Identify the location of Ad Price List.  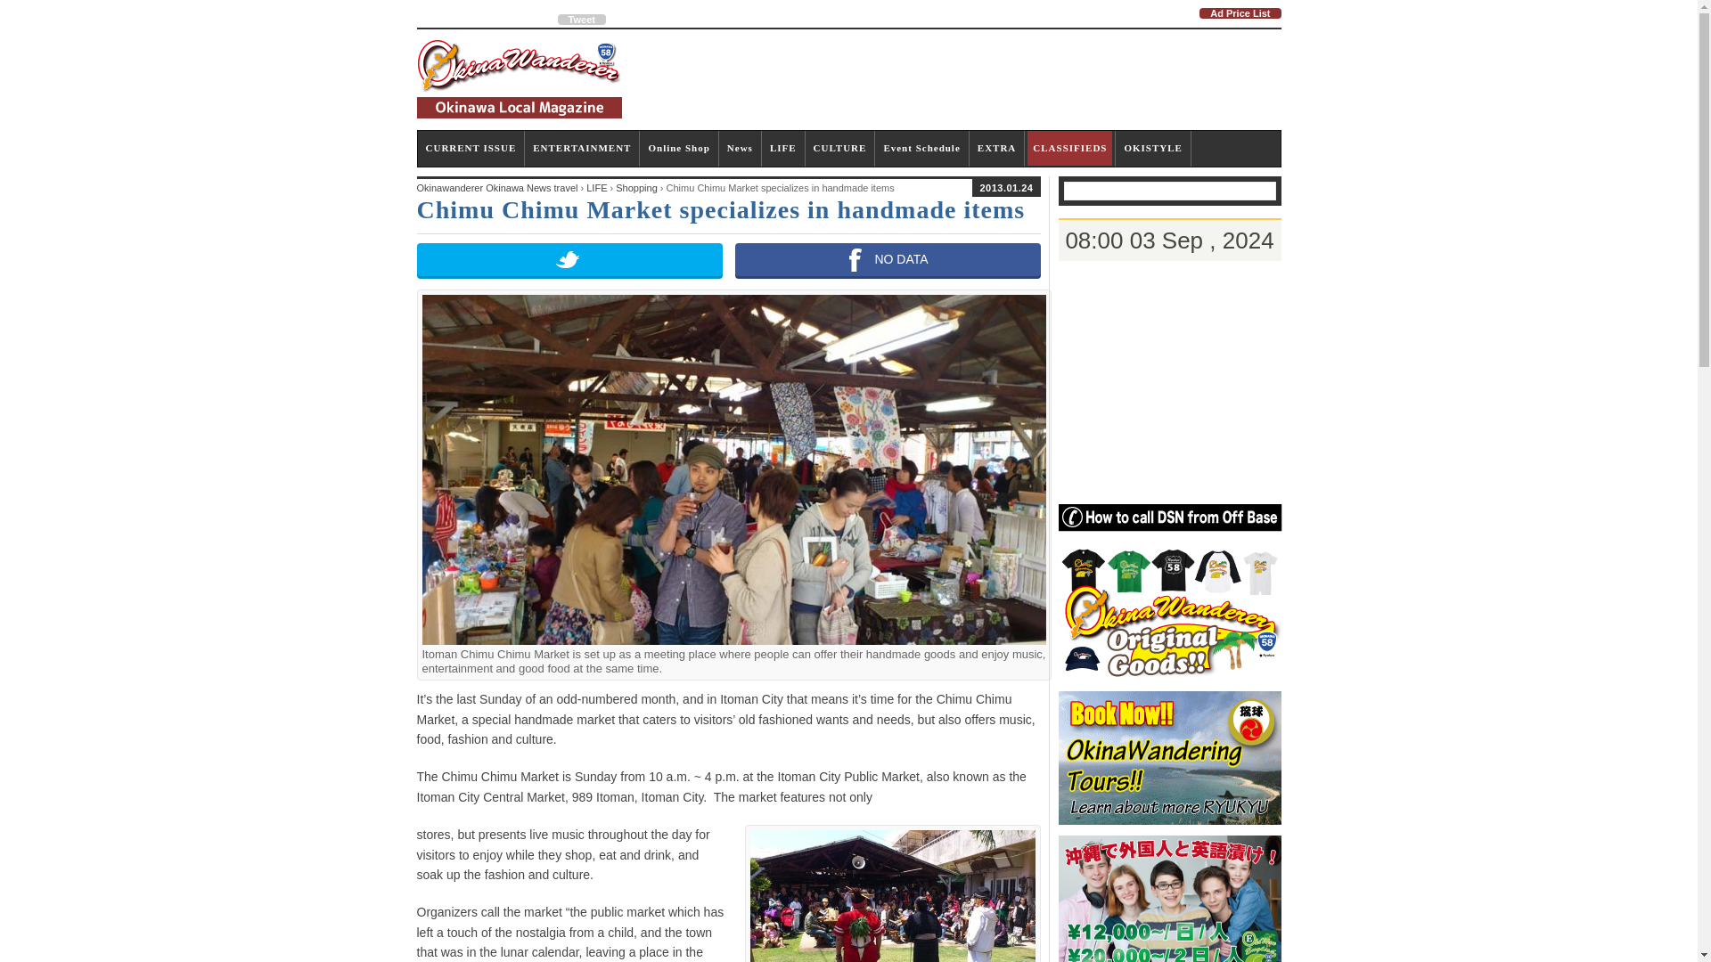
(1239, 12).